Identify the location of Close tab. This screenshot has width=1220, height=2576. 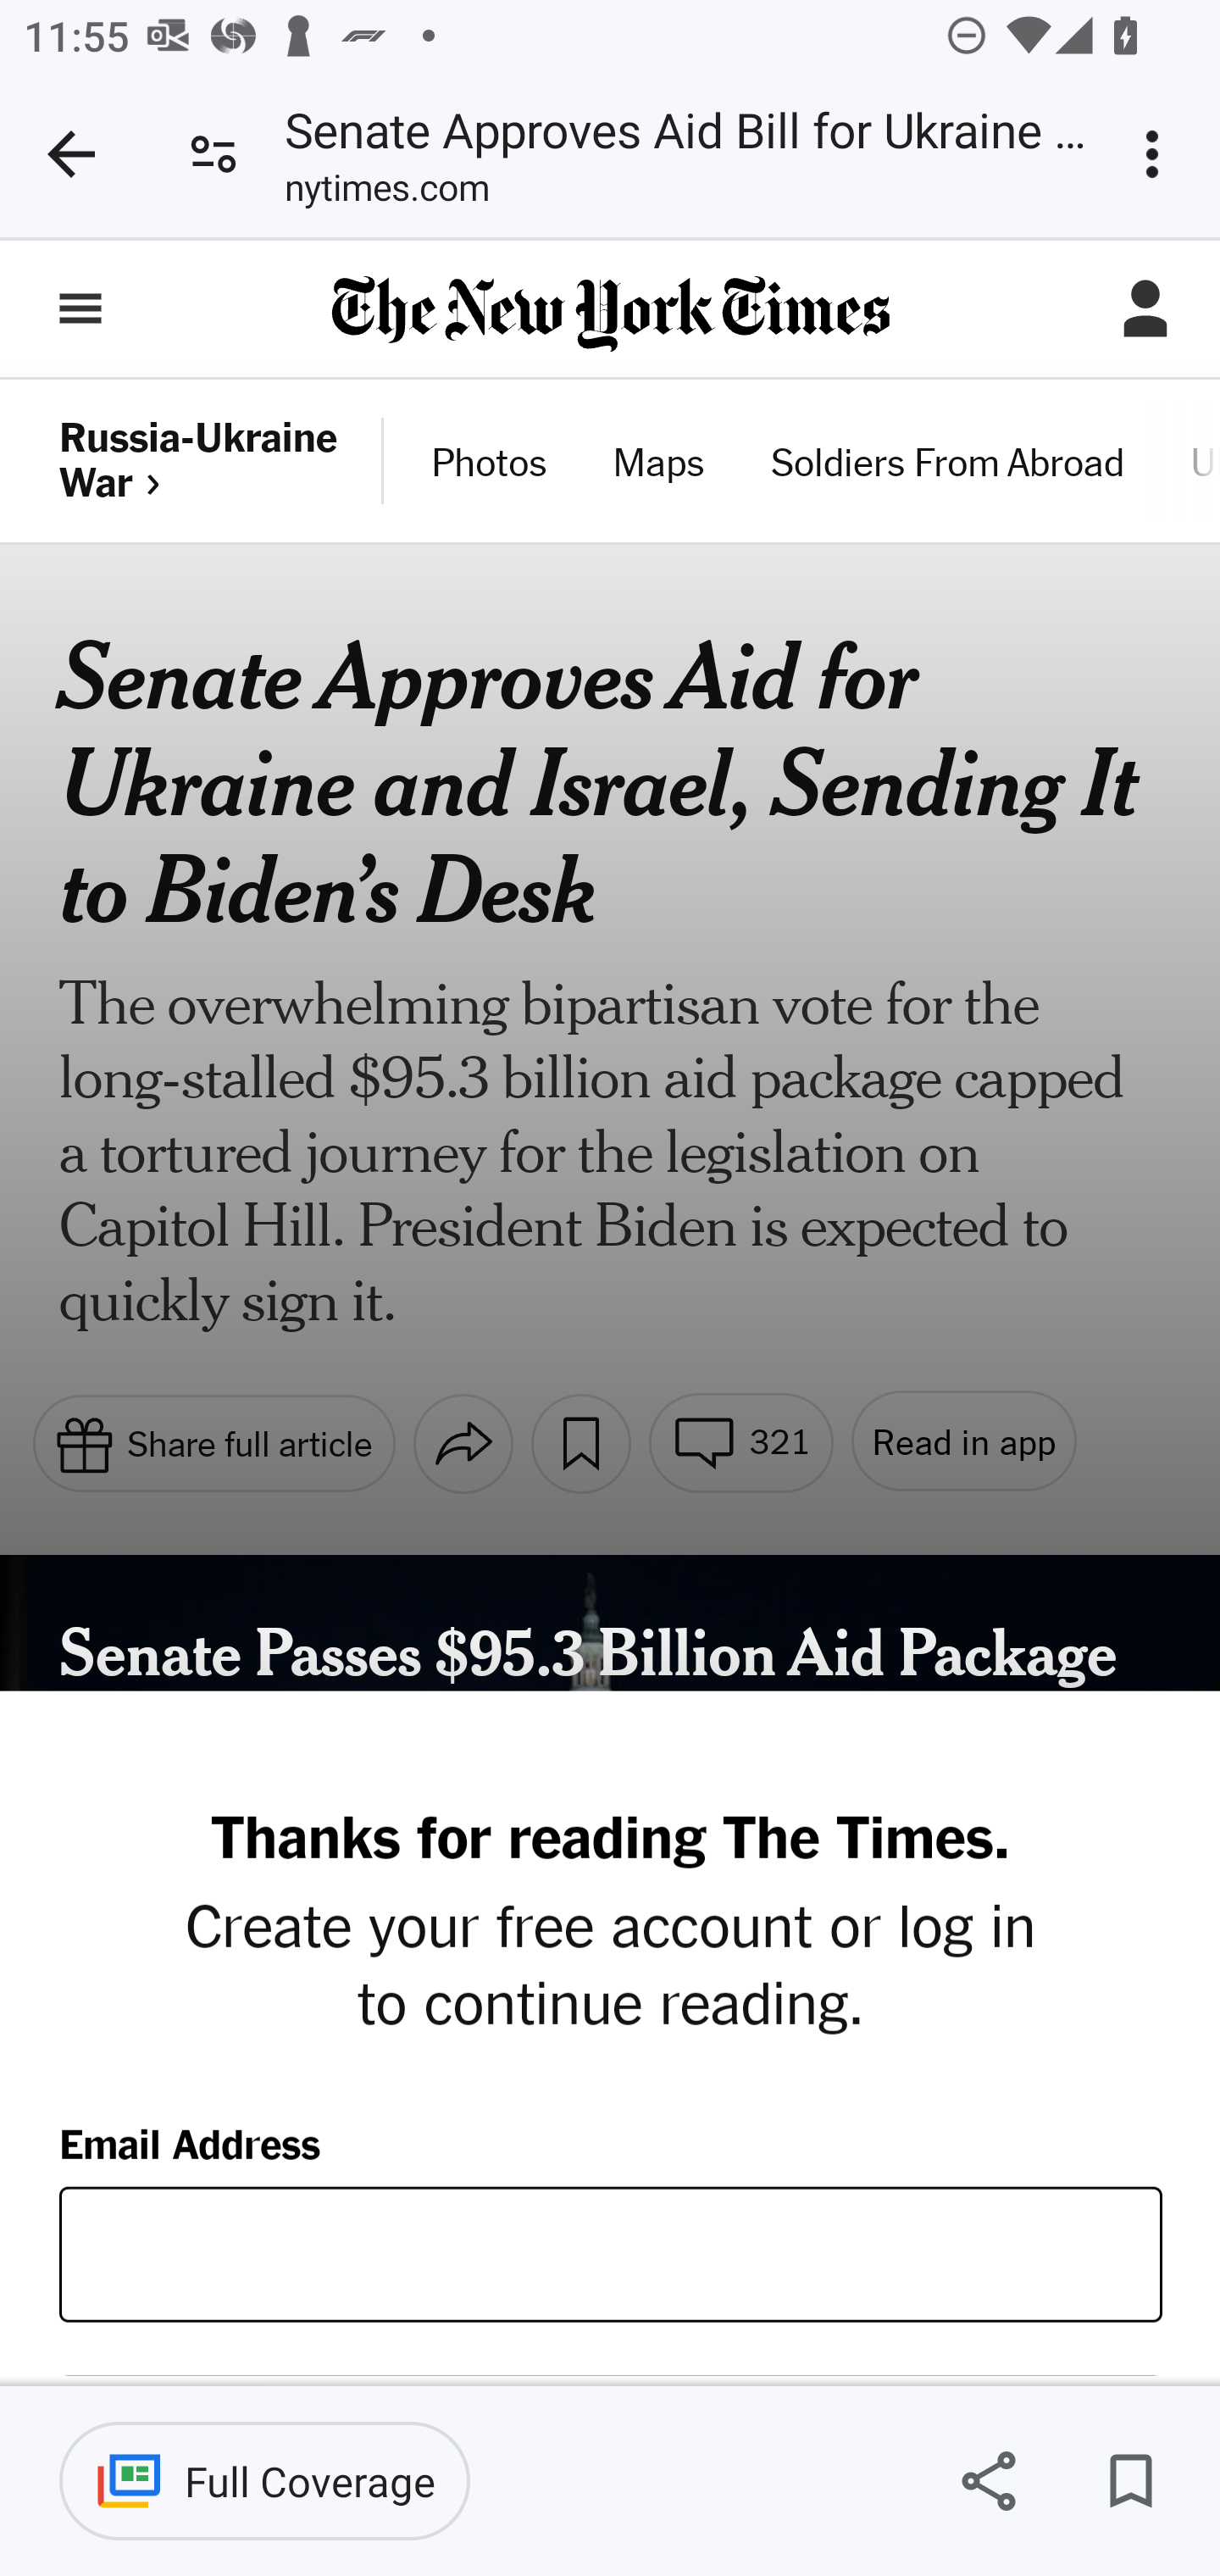
(71, 154).